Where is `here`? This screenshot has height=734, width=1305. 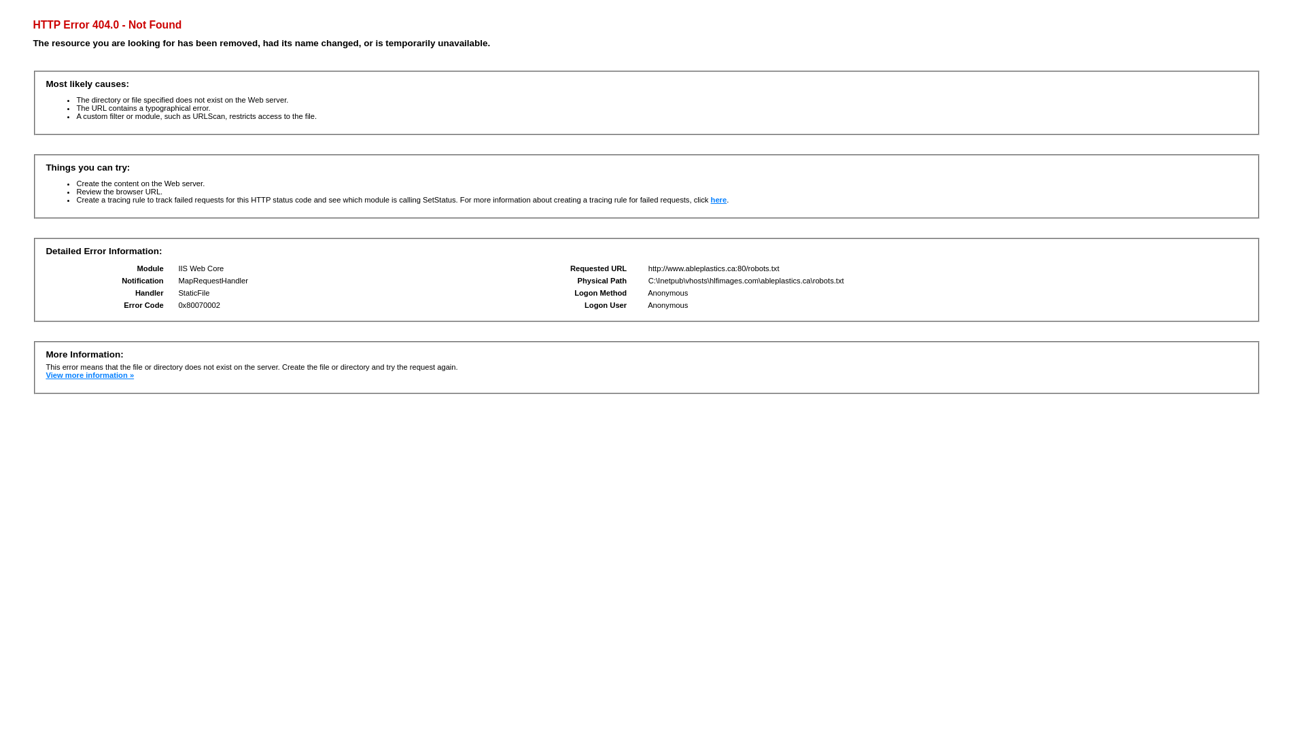
here is located at coordinates (719, 200).